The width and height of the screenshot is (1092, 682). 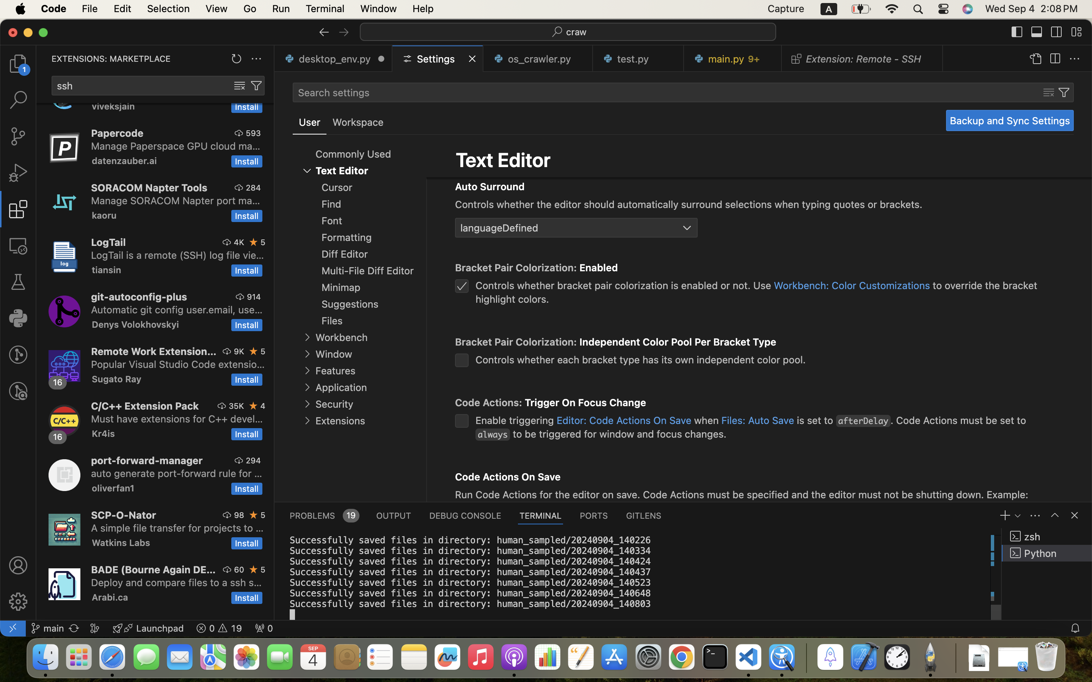 What do you see at coordinates (104, 215) in the screenshot?
I see `kaoru` at bounding box center [104, 215].